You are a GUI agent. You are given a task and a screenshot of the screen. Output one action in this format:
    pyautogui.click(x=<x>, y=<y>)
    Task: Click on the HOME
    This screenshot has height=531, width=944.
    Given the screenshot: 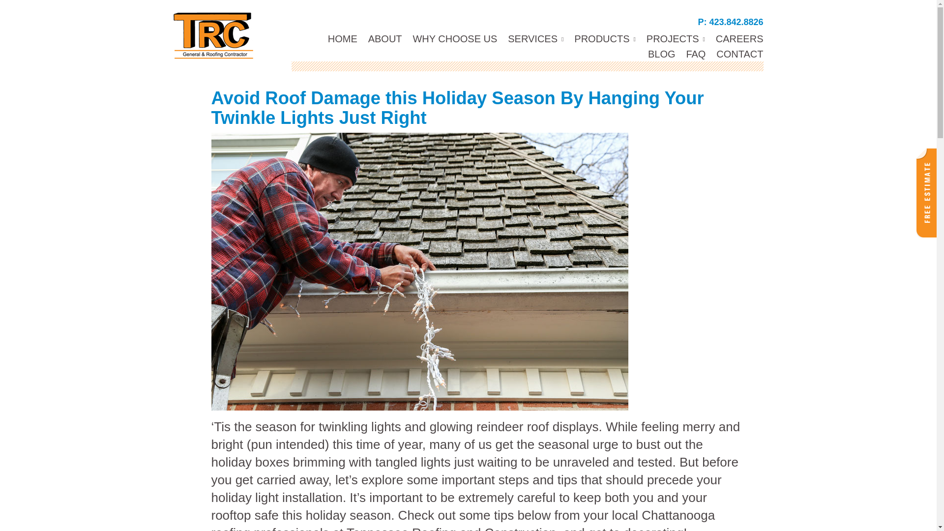 What is the action you would take?
    pyautogui.click(x=338, y=38)
    